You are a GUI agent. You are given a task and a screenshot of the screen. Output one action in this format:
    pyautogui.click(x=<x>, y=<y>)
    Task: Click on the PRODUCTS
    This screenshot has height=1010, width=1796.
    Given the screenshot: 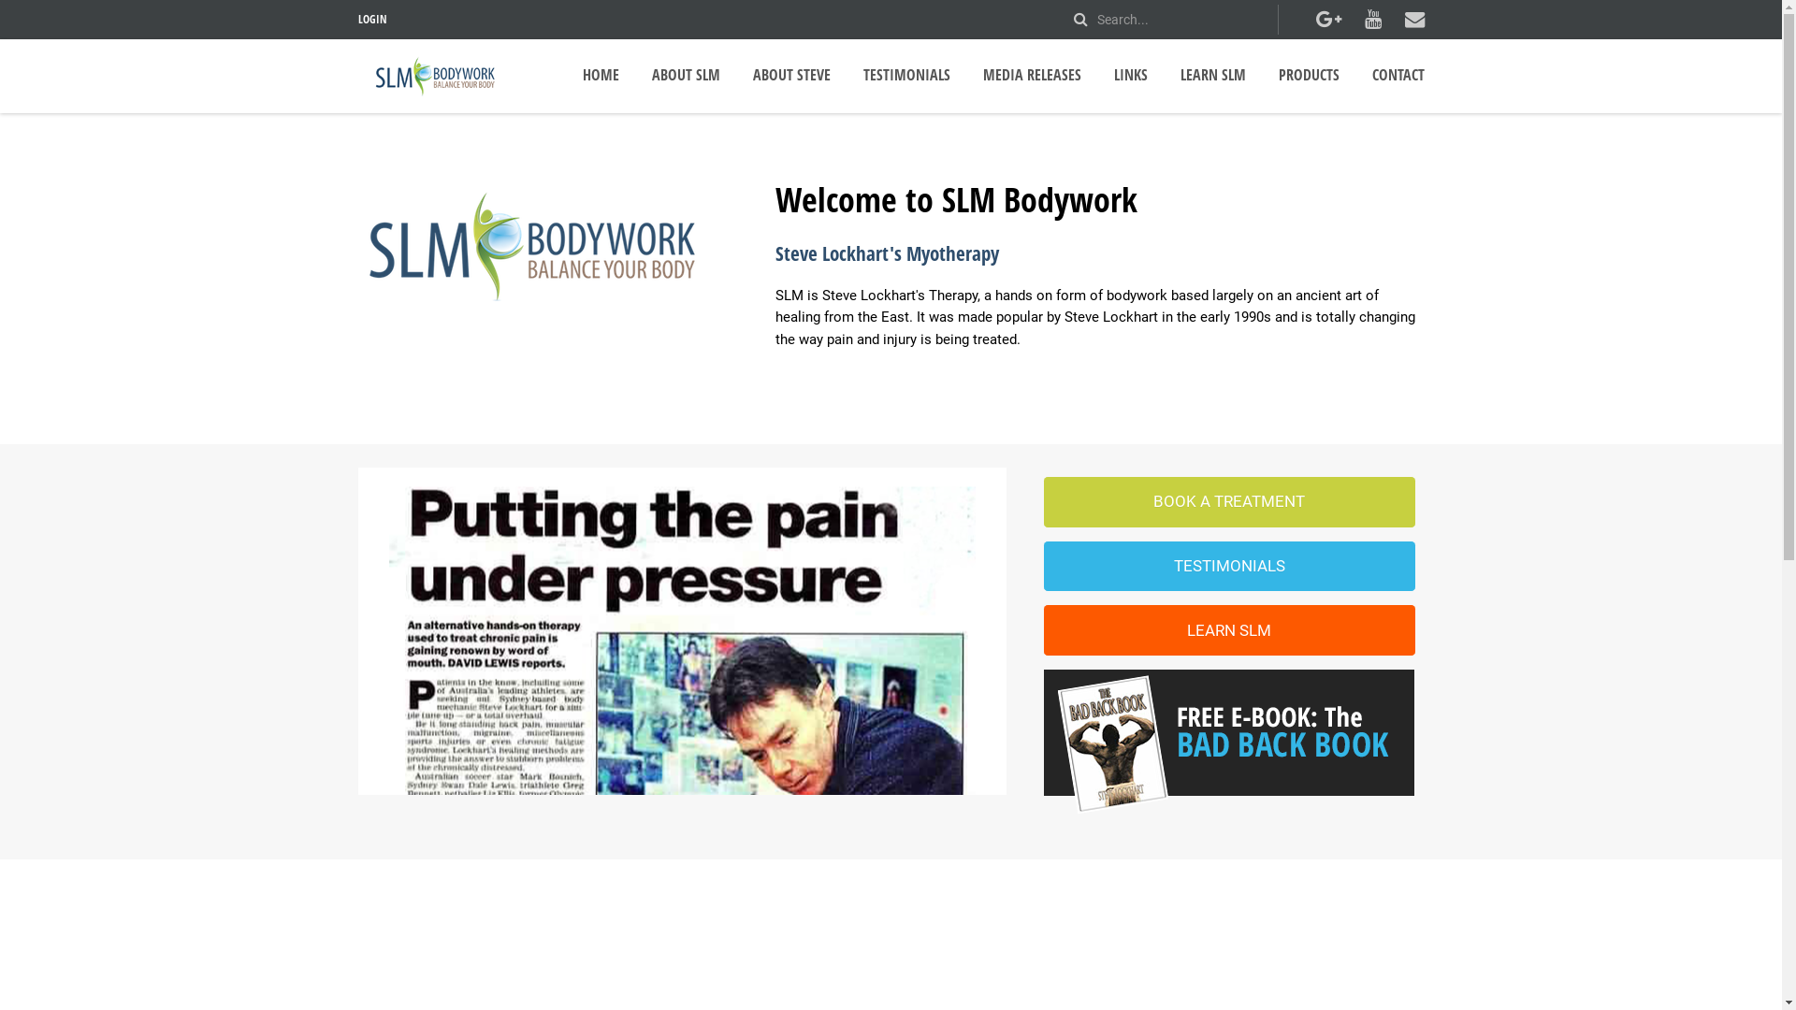 What is the action you would take?
    pyautogui.click(x=1308, y=75)
    